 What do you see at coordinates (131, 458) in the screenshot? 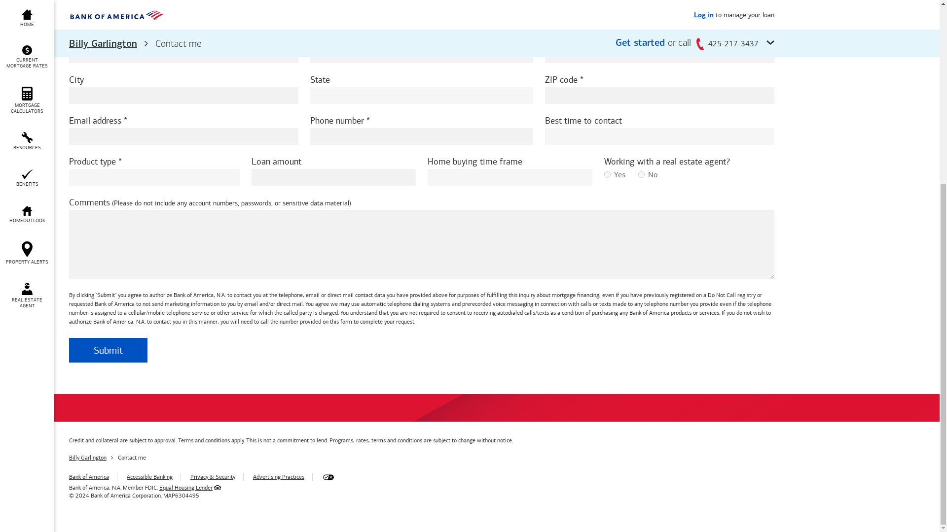
I see `Contact me` at bounding box center [131, 458].